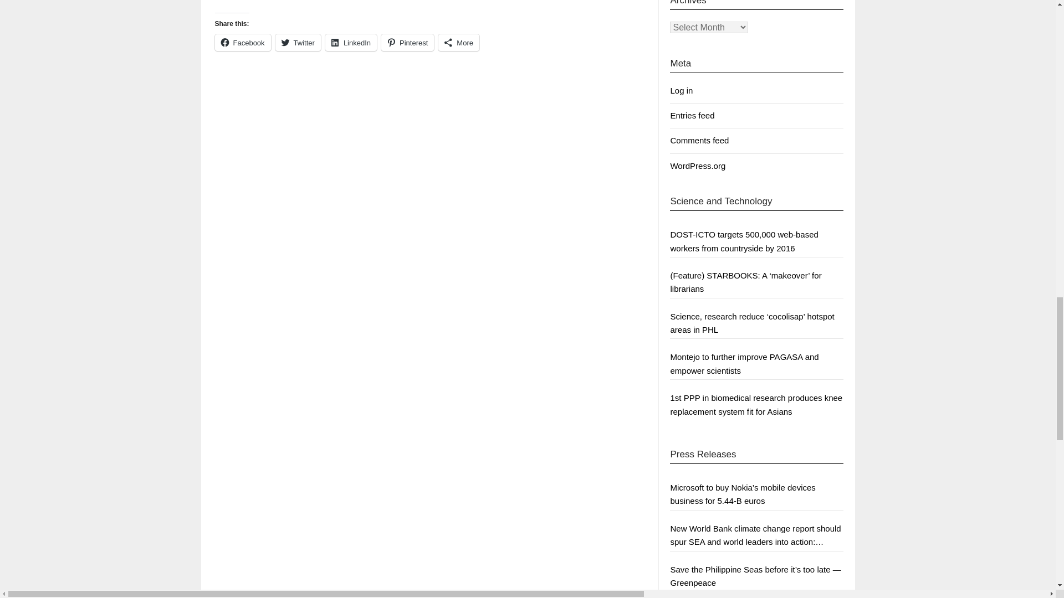 Image resolution: width=1064 pixels, height=598 pixels. What do you see at coordinates (407, 42) in the screenshot?
I see `Click to share on Pinterest` at bounding box center [407, 42].